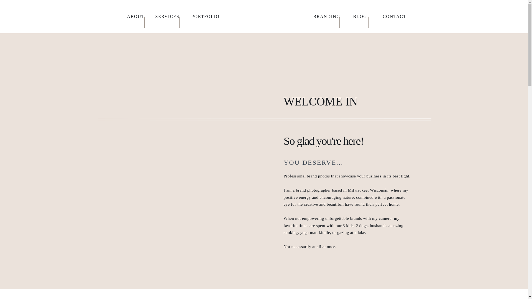 The height and width of the screenshot is (299, 532). Describe the element at coordinates (394, 17) in the screenshot. I see `CONTACT` at that location.